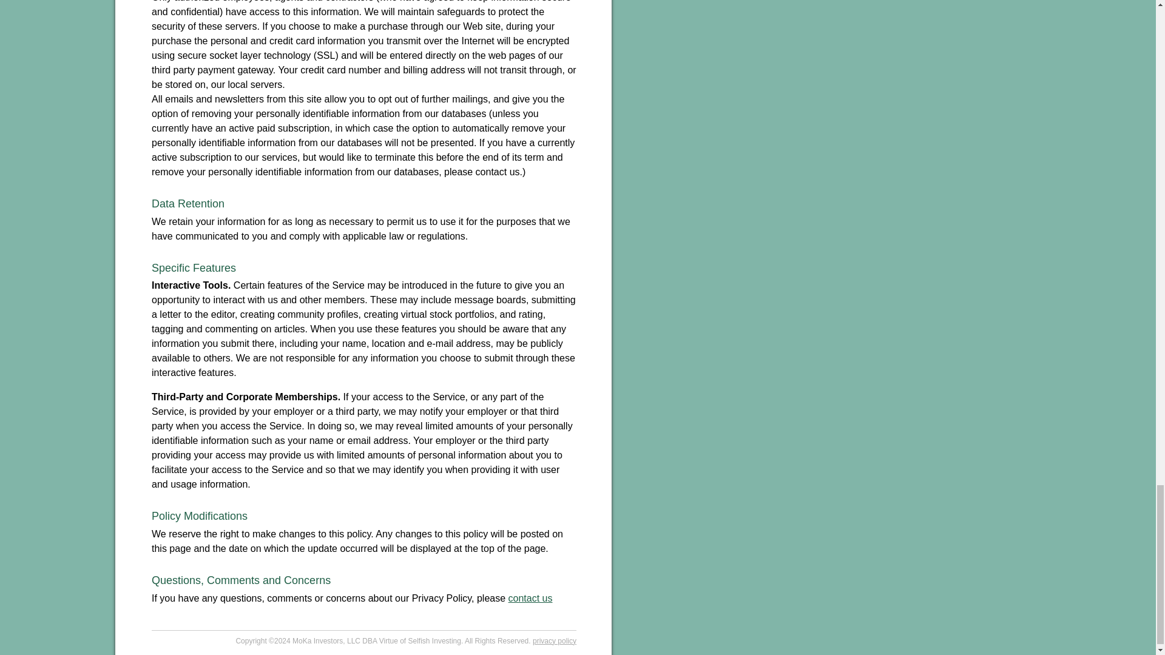 This screenshot has height=655, width=1165. I want to click on contact us, so click(530, 598).